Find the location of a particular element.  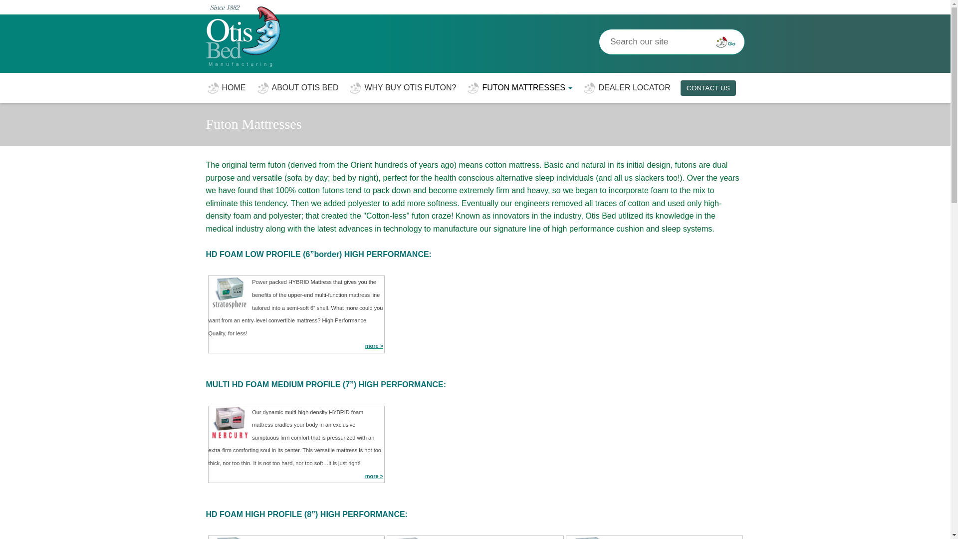

ABOUT OTIS BED is located at coordinates (296, 88).